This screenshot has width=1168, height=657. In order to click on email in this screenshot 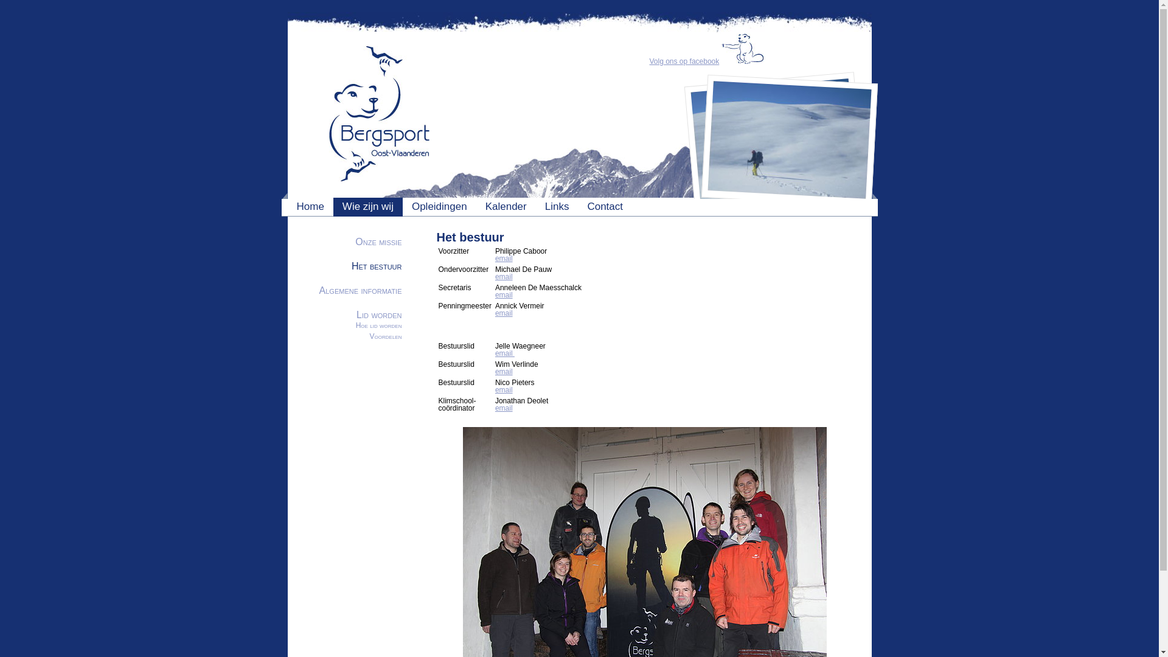, I will do `click(504, 277)`.